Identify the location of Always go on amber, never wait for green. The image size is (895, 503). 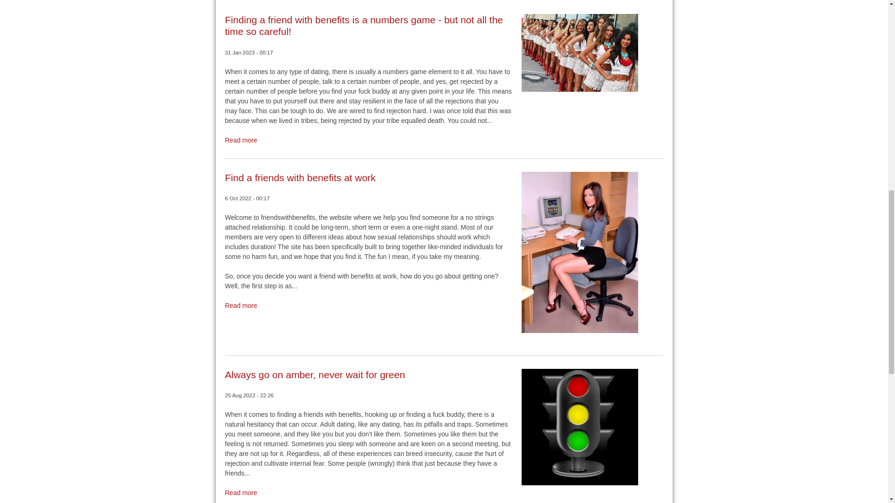
(314, 374).